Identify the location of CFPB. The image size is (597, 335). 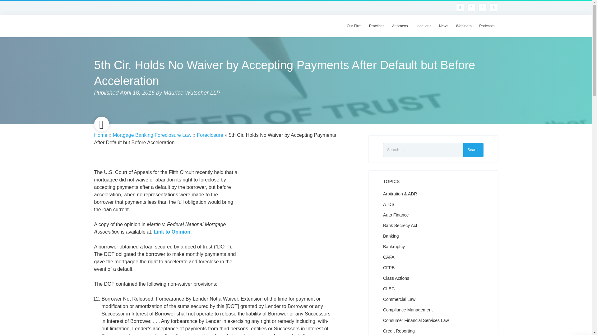
(389, 267).